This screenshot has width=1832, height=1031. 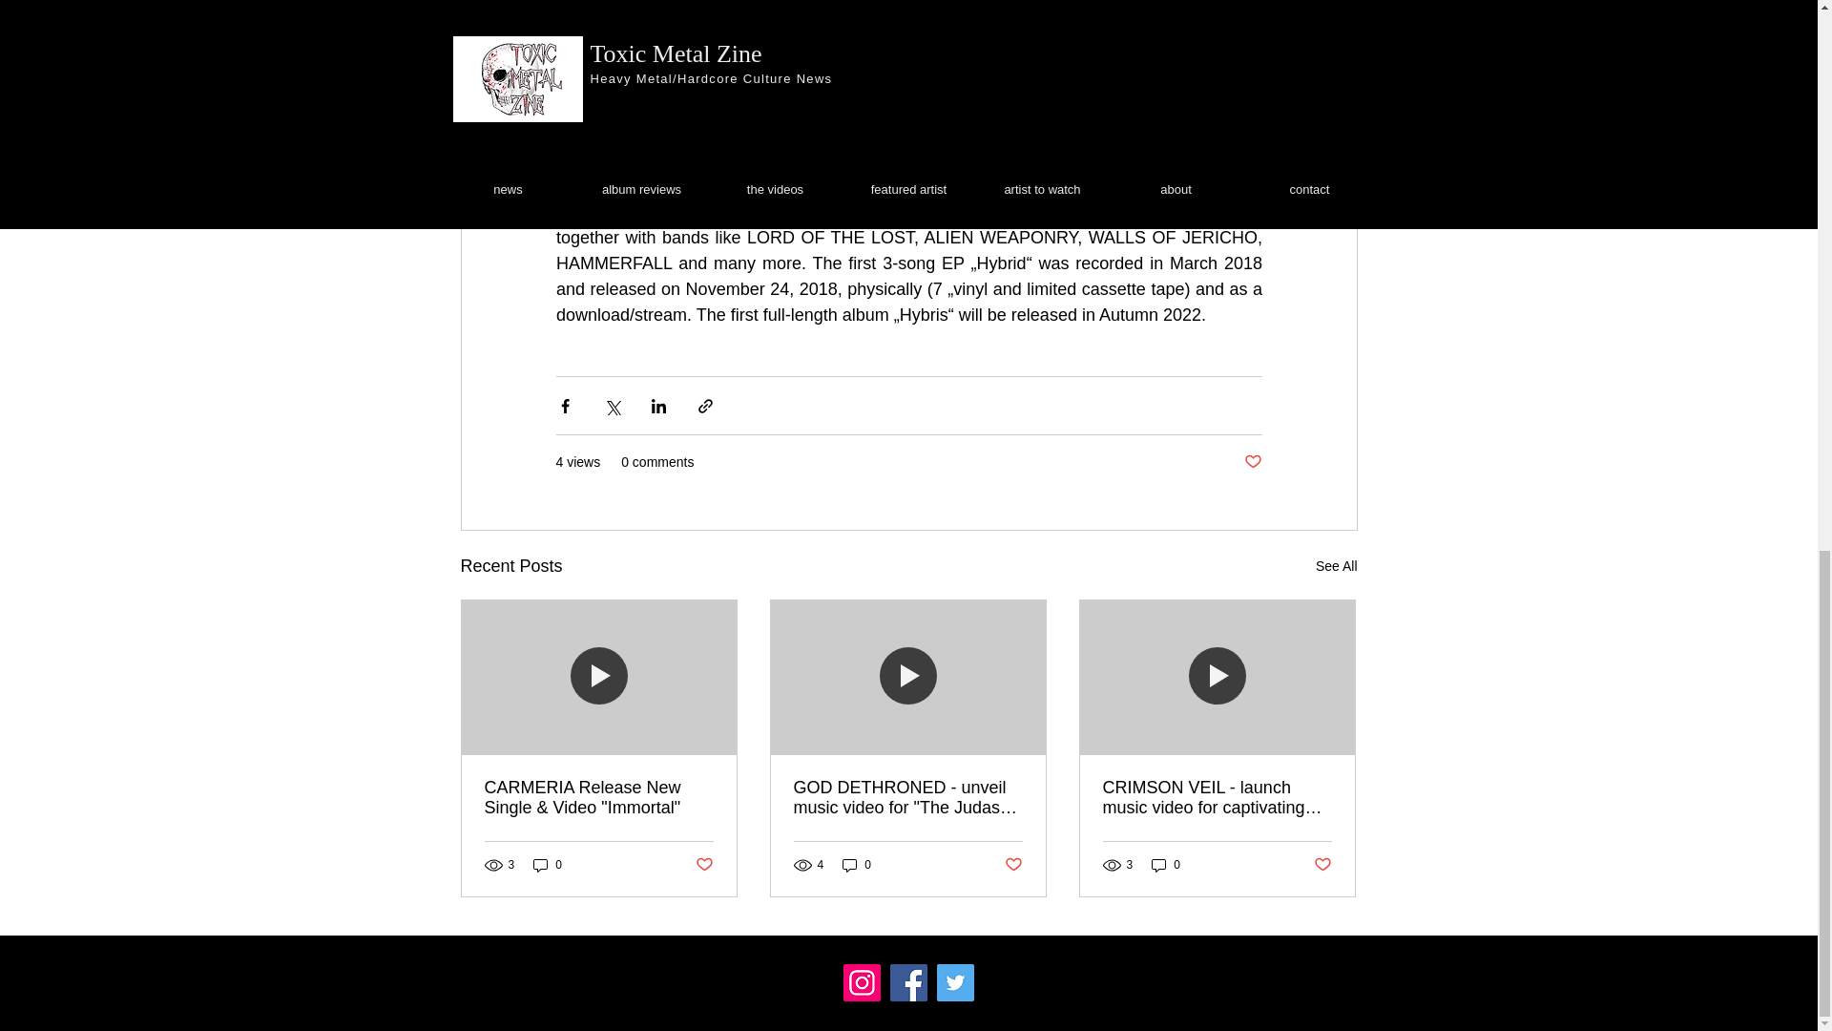 I want to click on 0, so click(x=857, y=865).